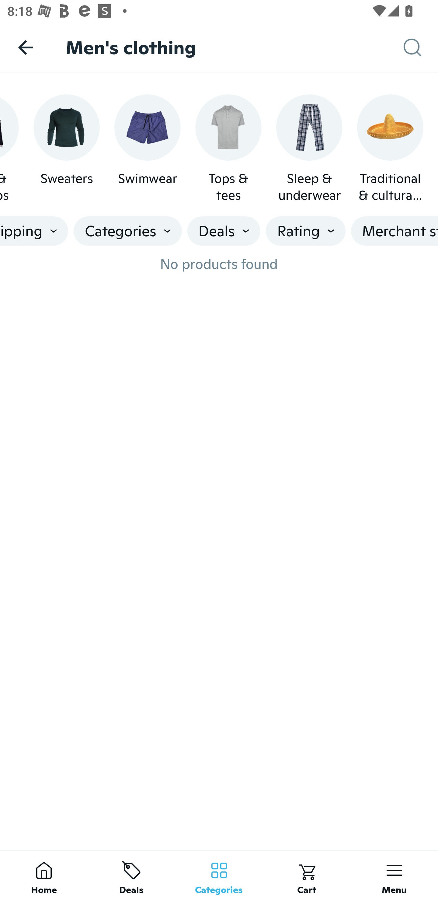 Image resolution: width=438 pixels, height=901 pixels. I want to click on Sweaters, so click(66, 149).